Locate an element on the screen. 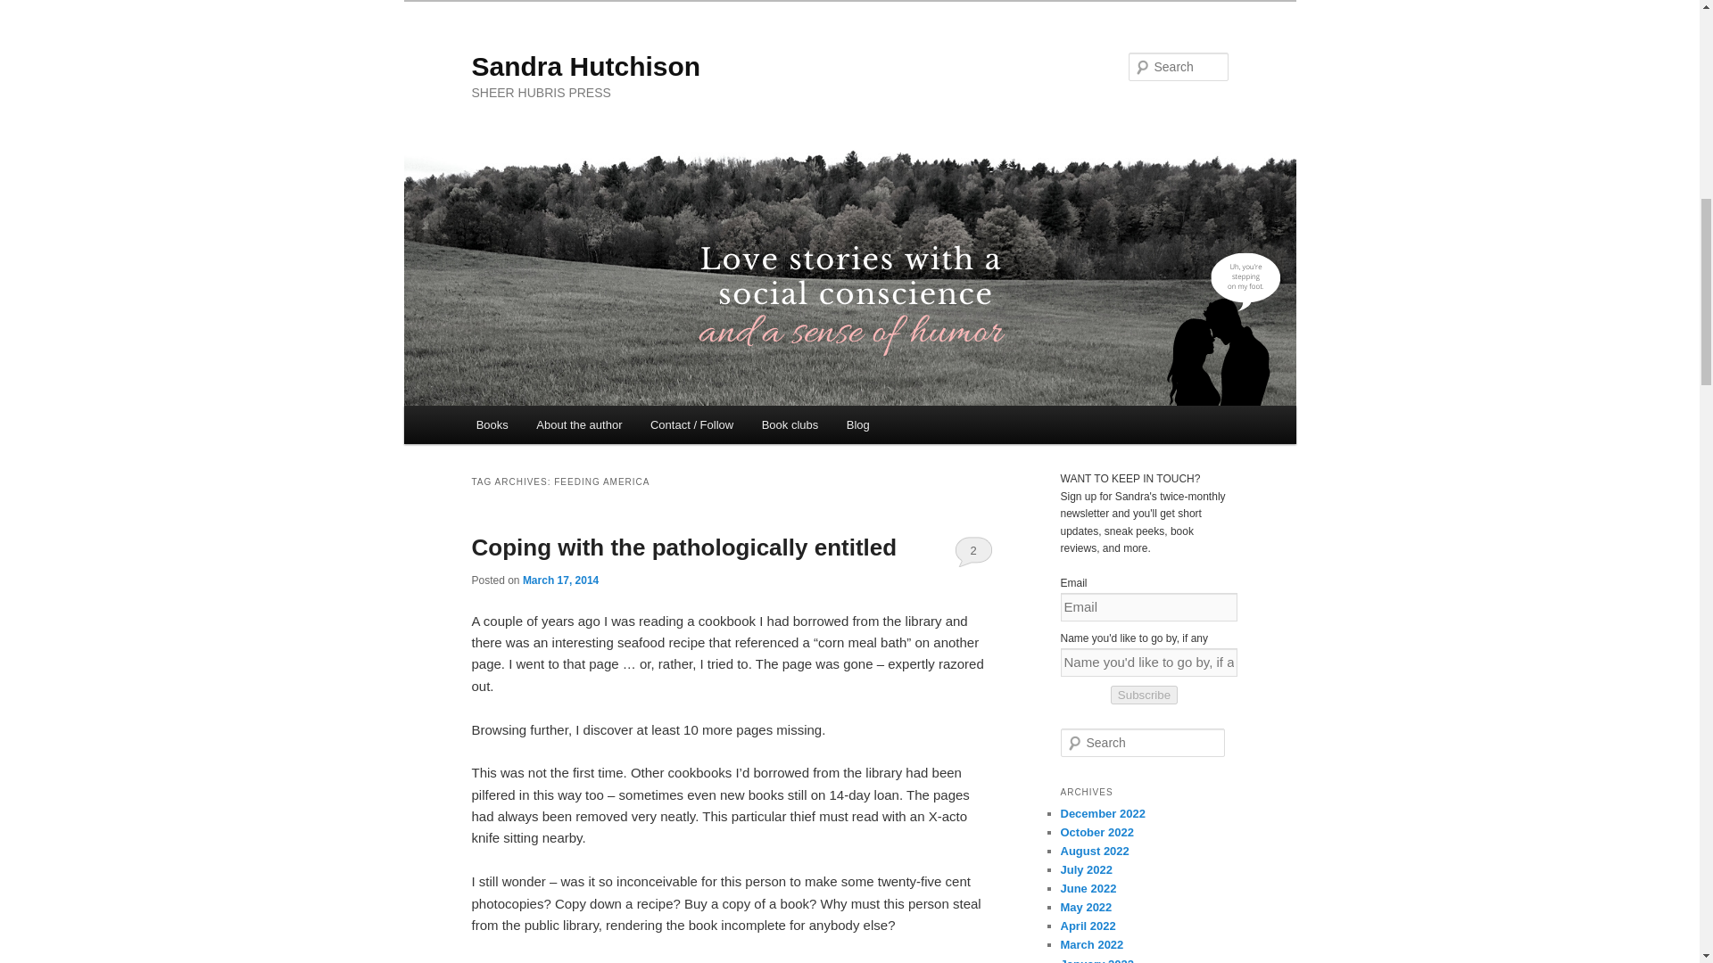 Image resolution: width=1713 pixels, height=963 pixels. 2 is located at coordinates (973, 551).